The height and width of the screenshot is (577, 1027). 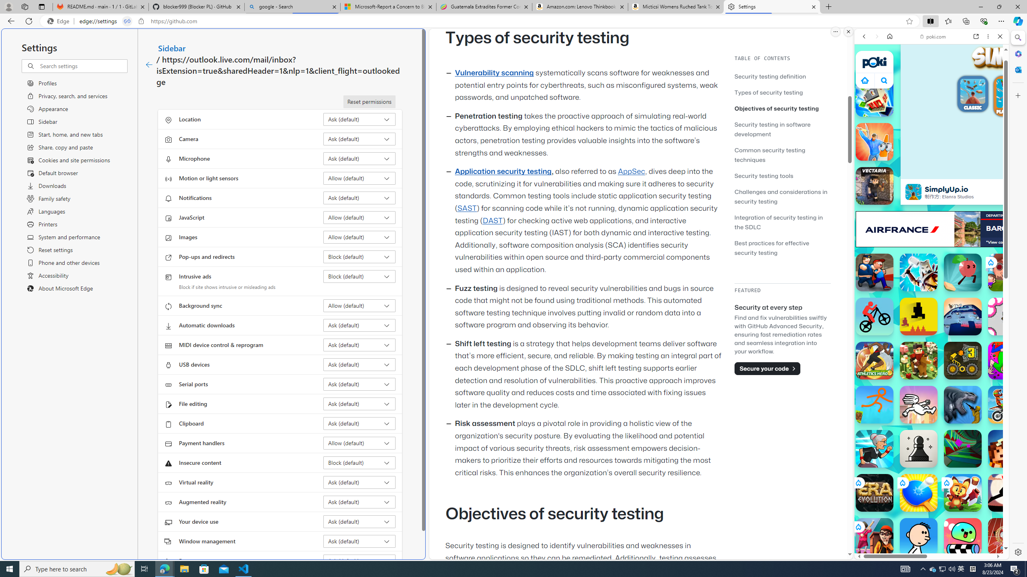 What do you see at coordinates (919, 448) in the screenshot?
I see `Classic Chess Classic Chess` at bounding box center [919, 448].